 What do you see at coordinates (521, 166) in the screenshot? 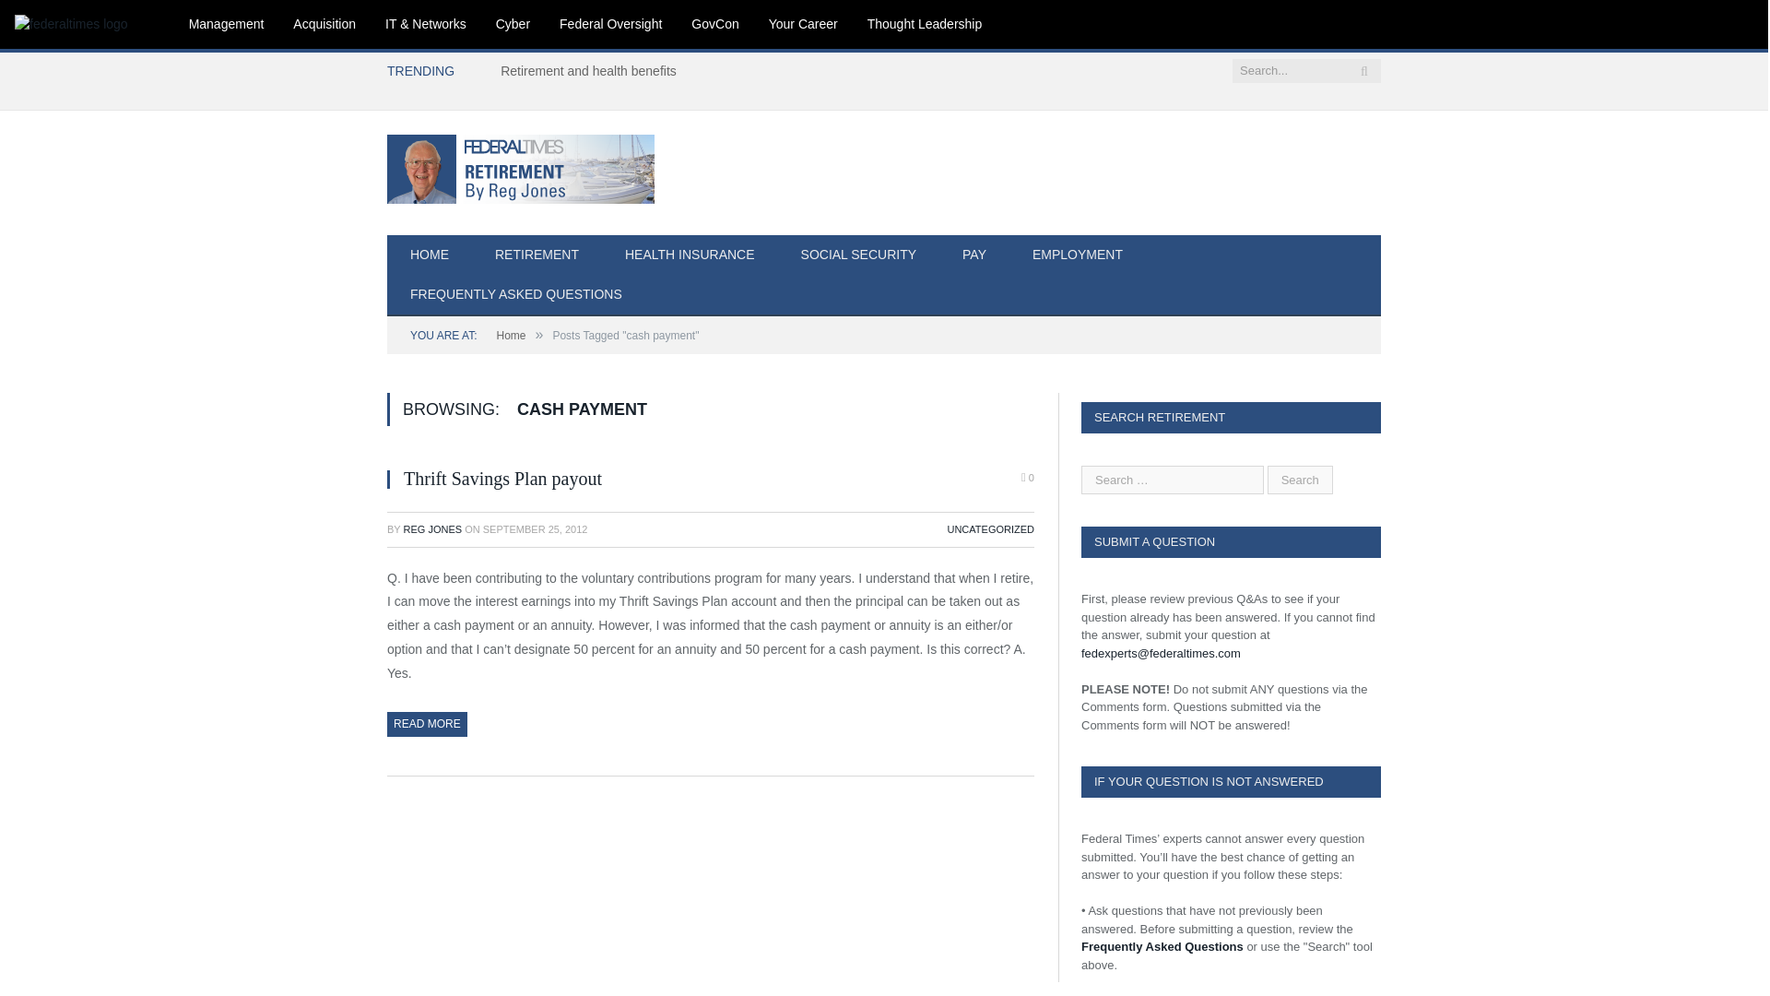
I see `Ask The Experts: Retirement` at bounding box center [521, 166].